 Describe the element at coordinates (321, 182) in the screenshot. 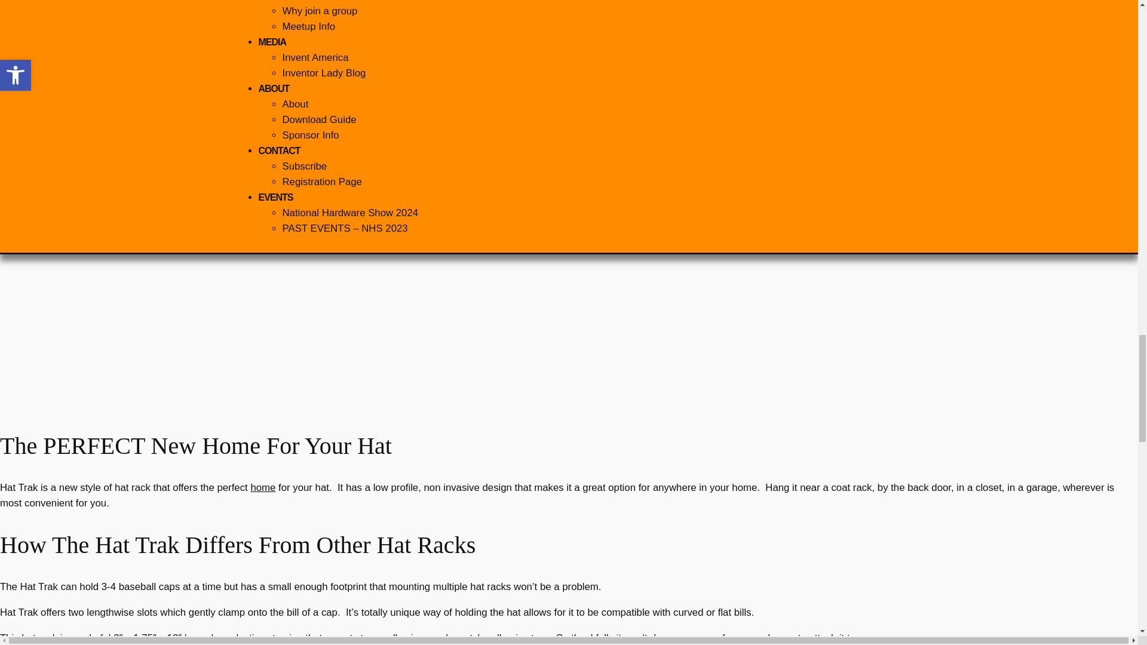

I see `Be on the Radio` at that location.